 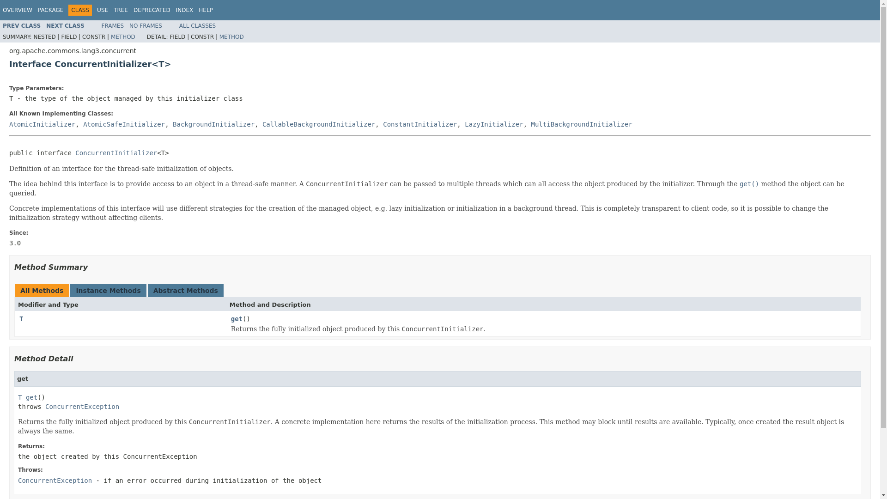 What do you see at coordinates (65, 25) in the screenshot?
I see `NEXT CLASS` at bounding box center [65, 25].